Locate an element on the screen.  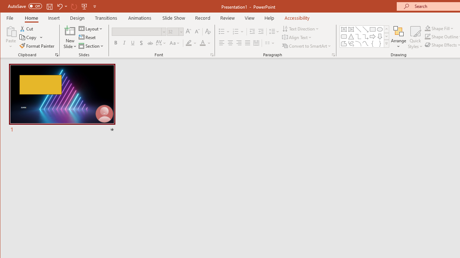
Reset is located at coordinates (88, 37).